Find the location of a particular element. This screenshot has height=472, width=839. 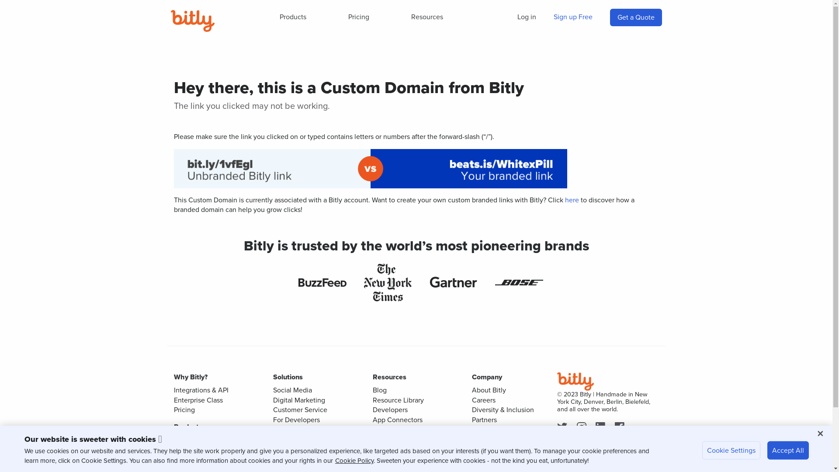

Developers is located at coordinates (390, 410).